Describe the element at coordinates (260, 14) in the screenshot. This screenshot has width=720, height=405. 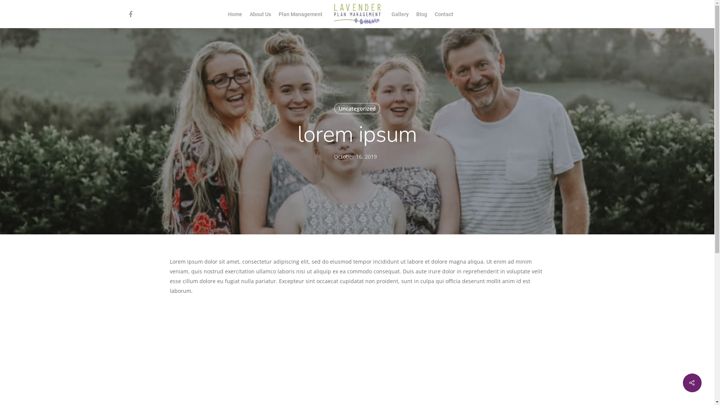
I see `About Us` at that location.